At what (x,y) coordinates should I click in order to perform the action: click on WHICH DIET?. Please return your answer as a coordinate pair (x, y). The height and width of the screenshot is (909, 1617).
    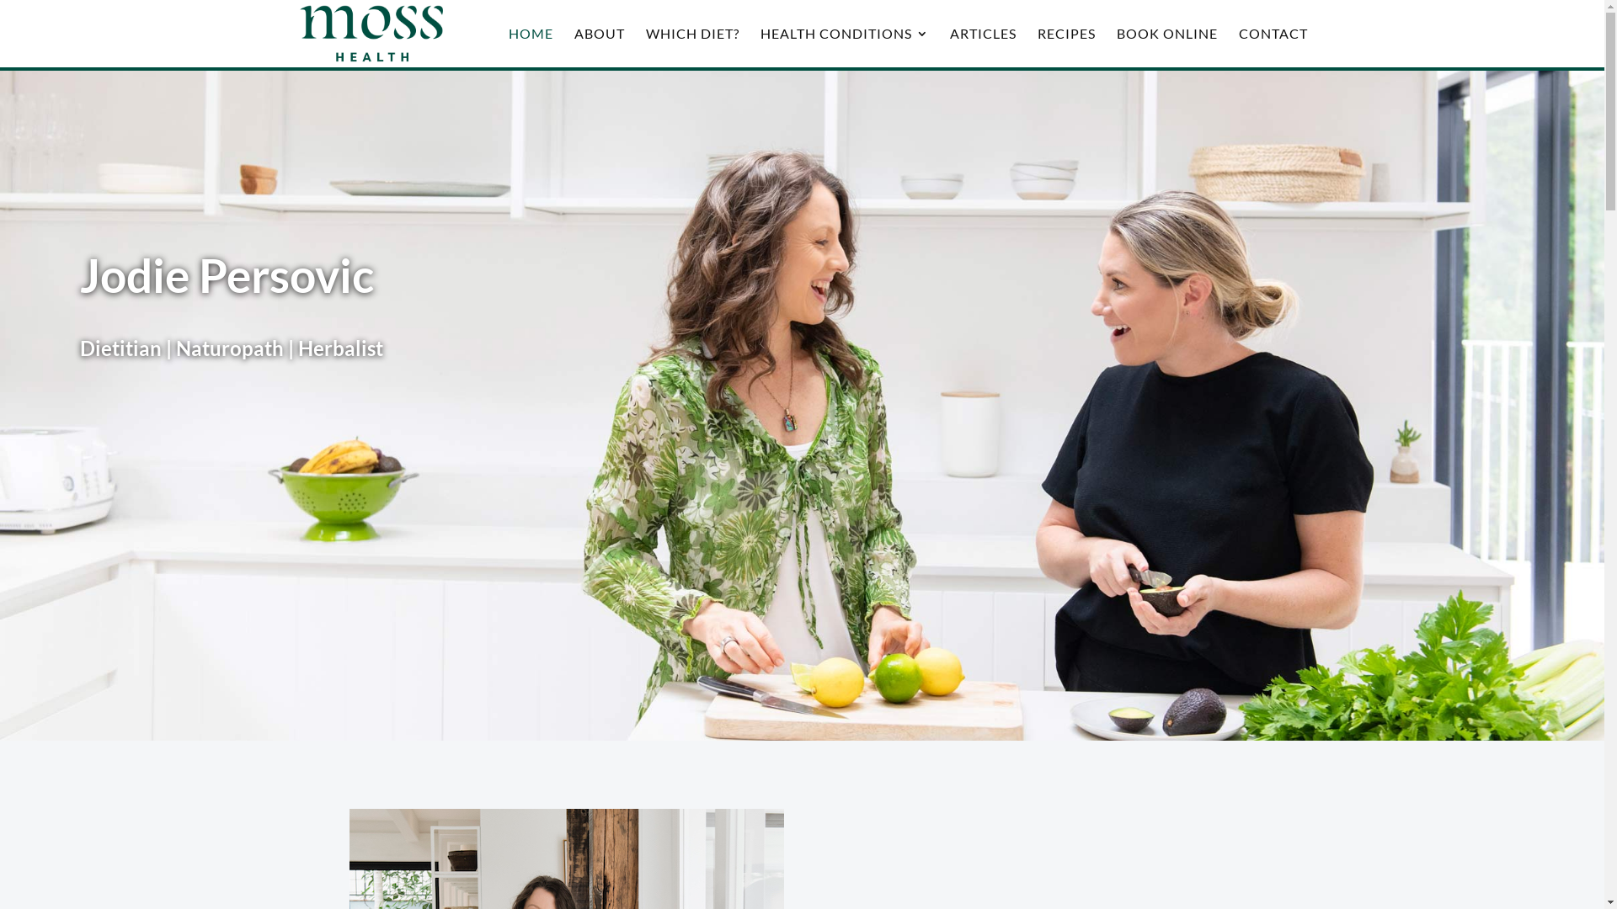
    Looking at the image, I should click on (692, 47).